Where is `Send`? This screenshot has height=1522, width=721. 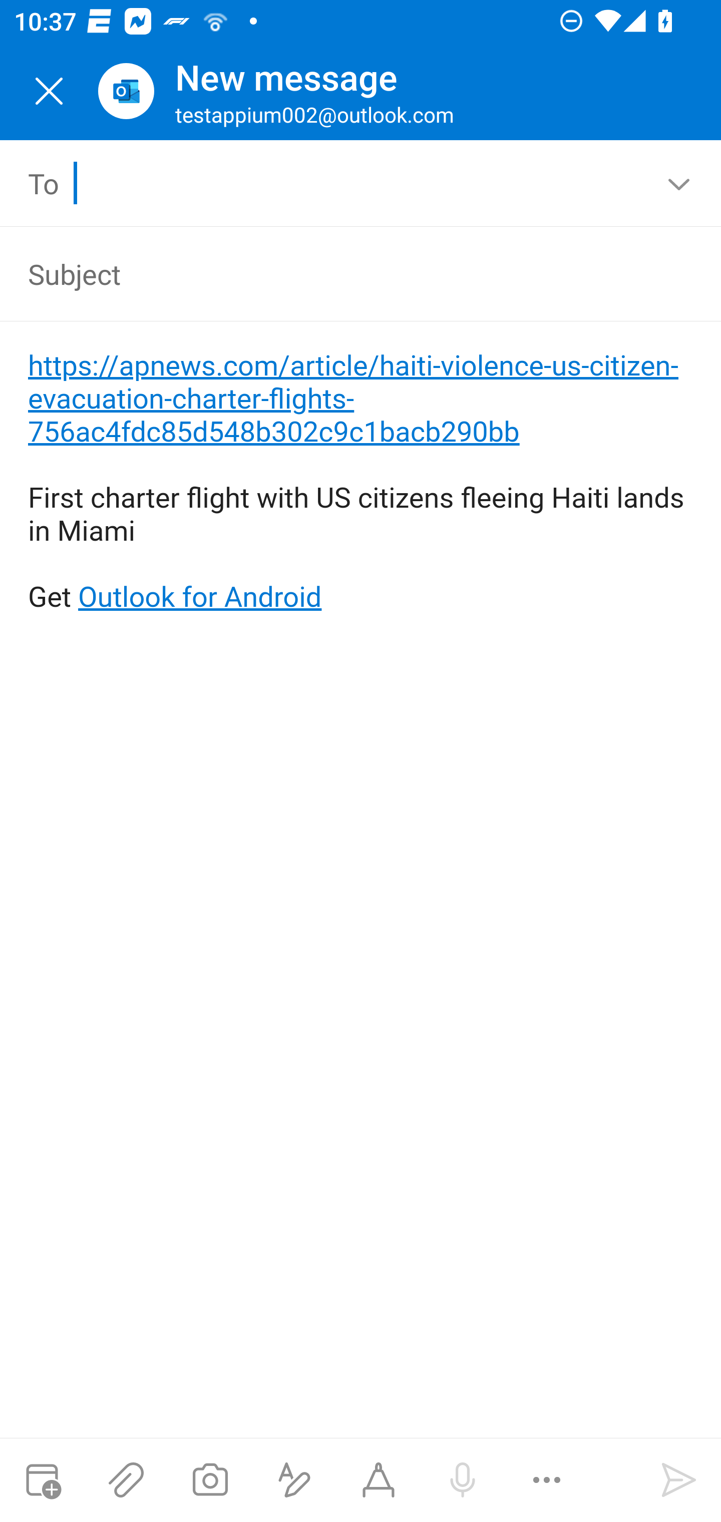
Send is located at coordinates (679, 1480).